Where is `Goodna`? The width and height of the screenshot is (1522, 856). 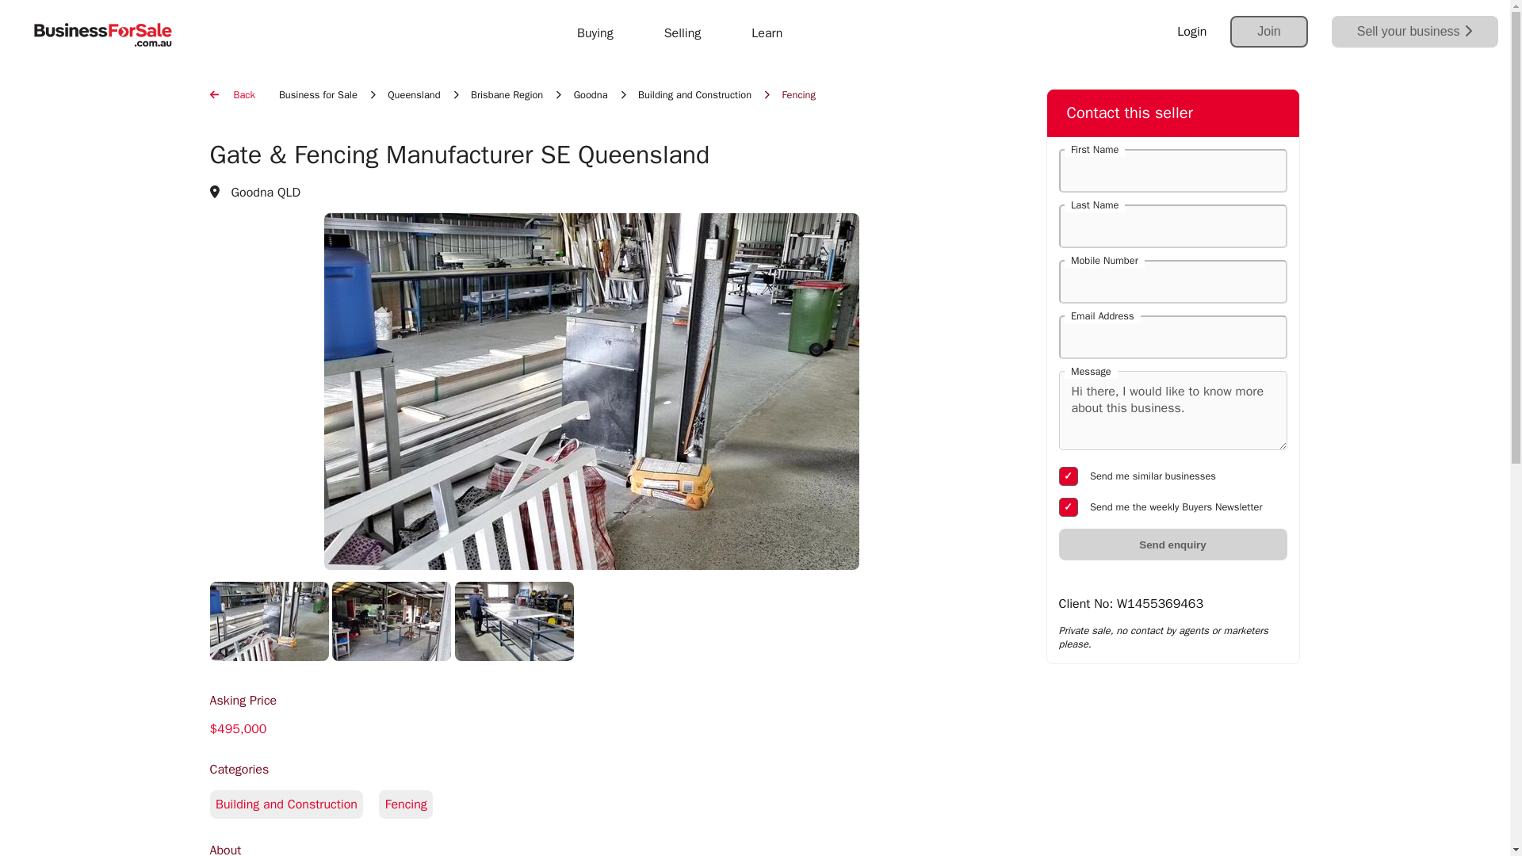
Goodna is located at coordinates (590, 95).